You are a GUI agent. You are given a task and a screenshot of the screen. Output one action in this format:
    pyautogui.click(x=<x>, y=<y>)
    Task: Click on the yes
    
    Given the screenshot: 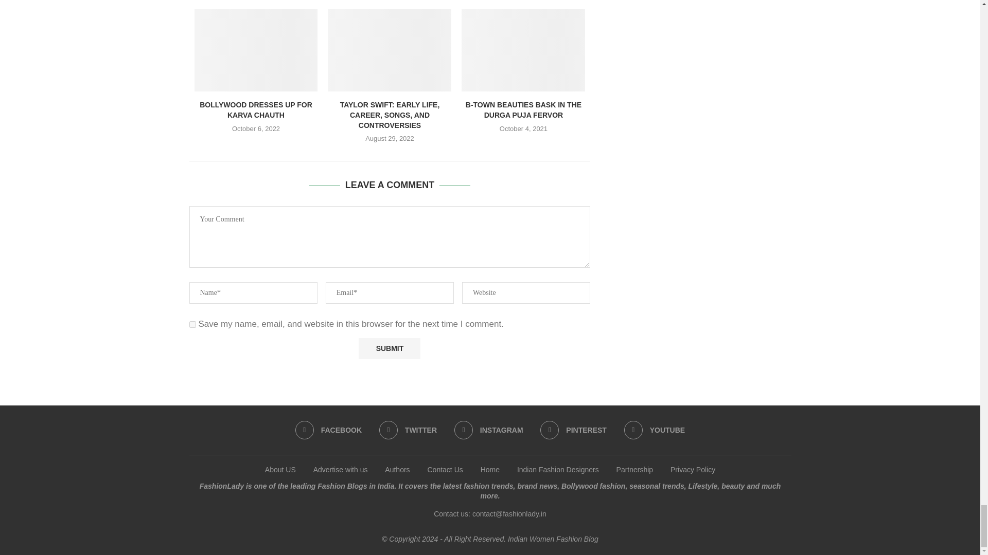 What is the action you would take?
    pyautogui.click(x=192, y=325)
    